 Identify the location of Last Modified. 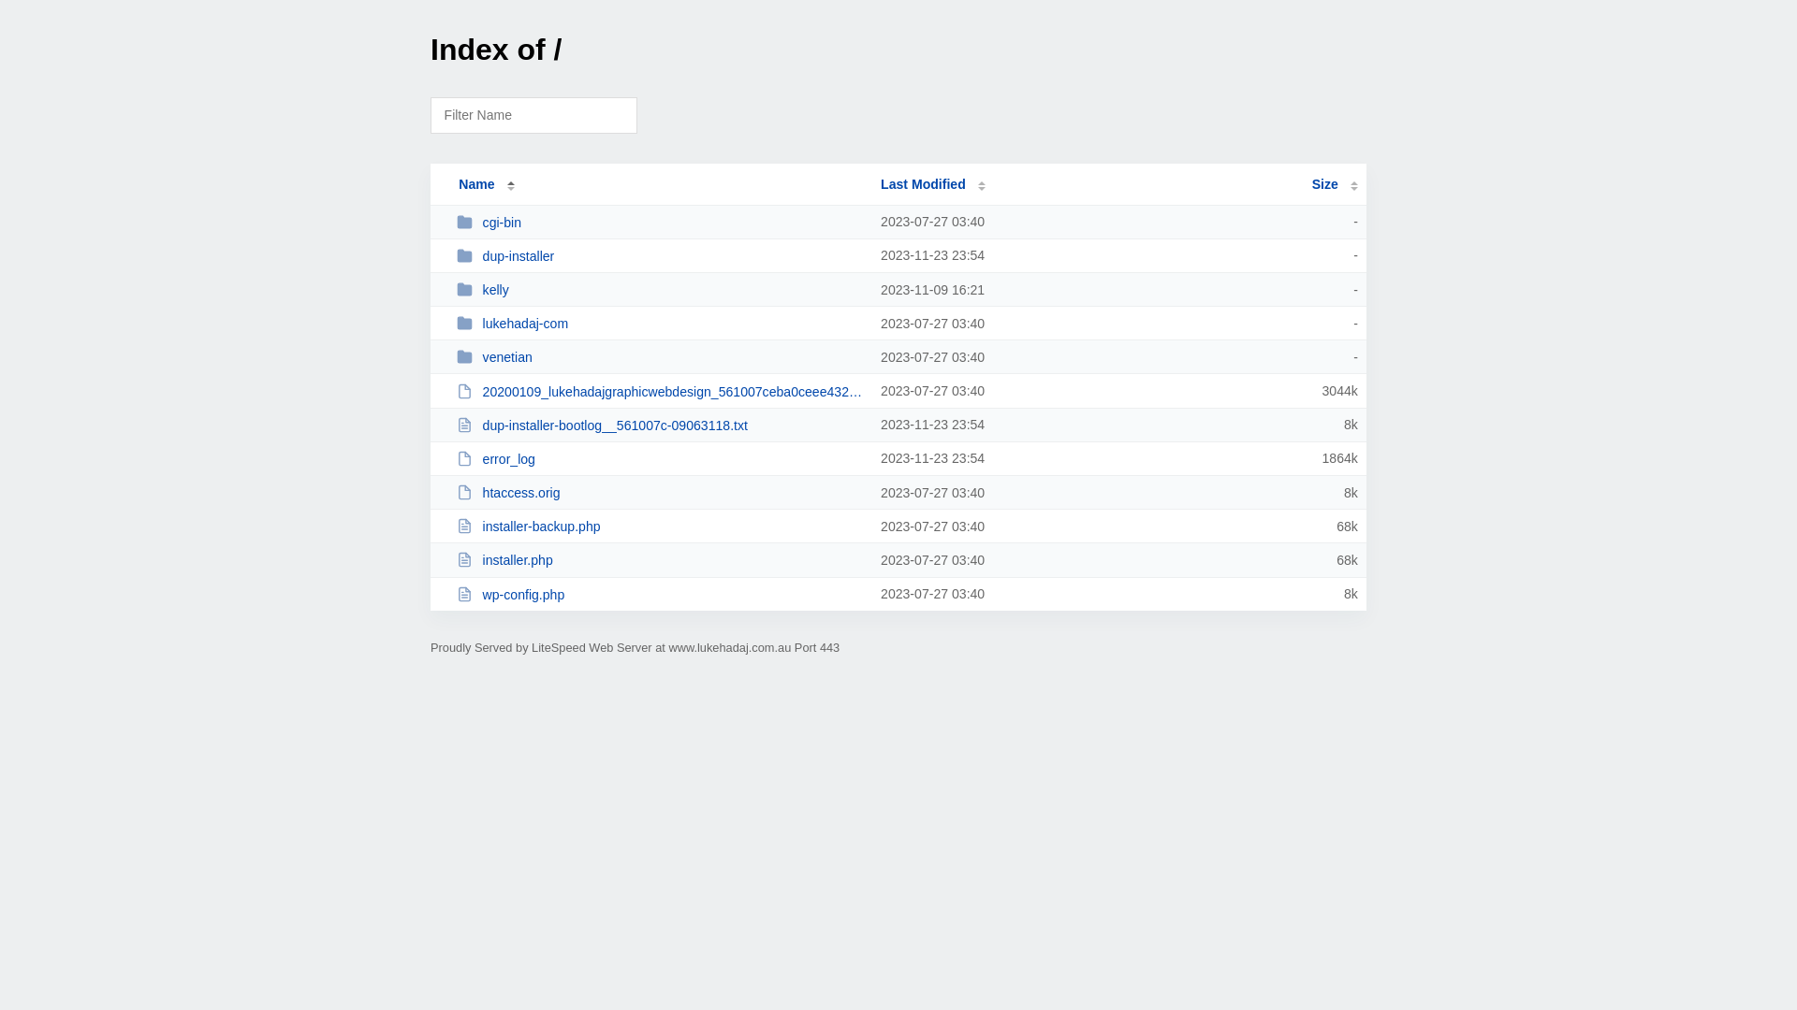
(933, 184).